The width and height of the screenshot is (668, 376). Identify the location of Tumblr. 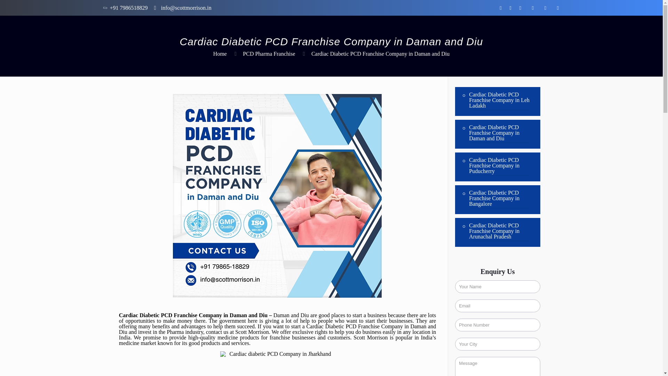
(558, 8).